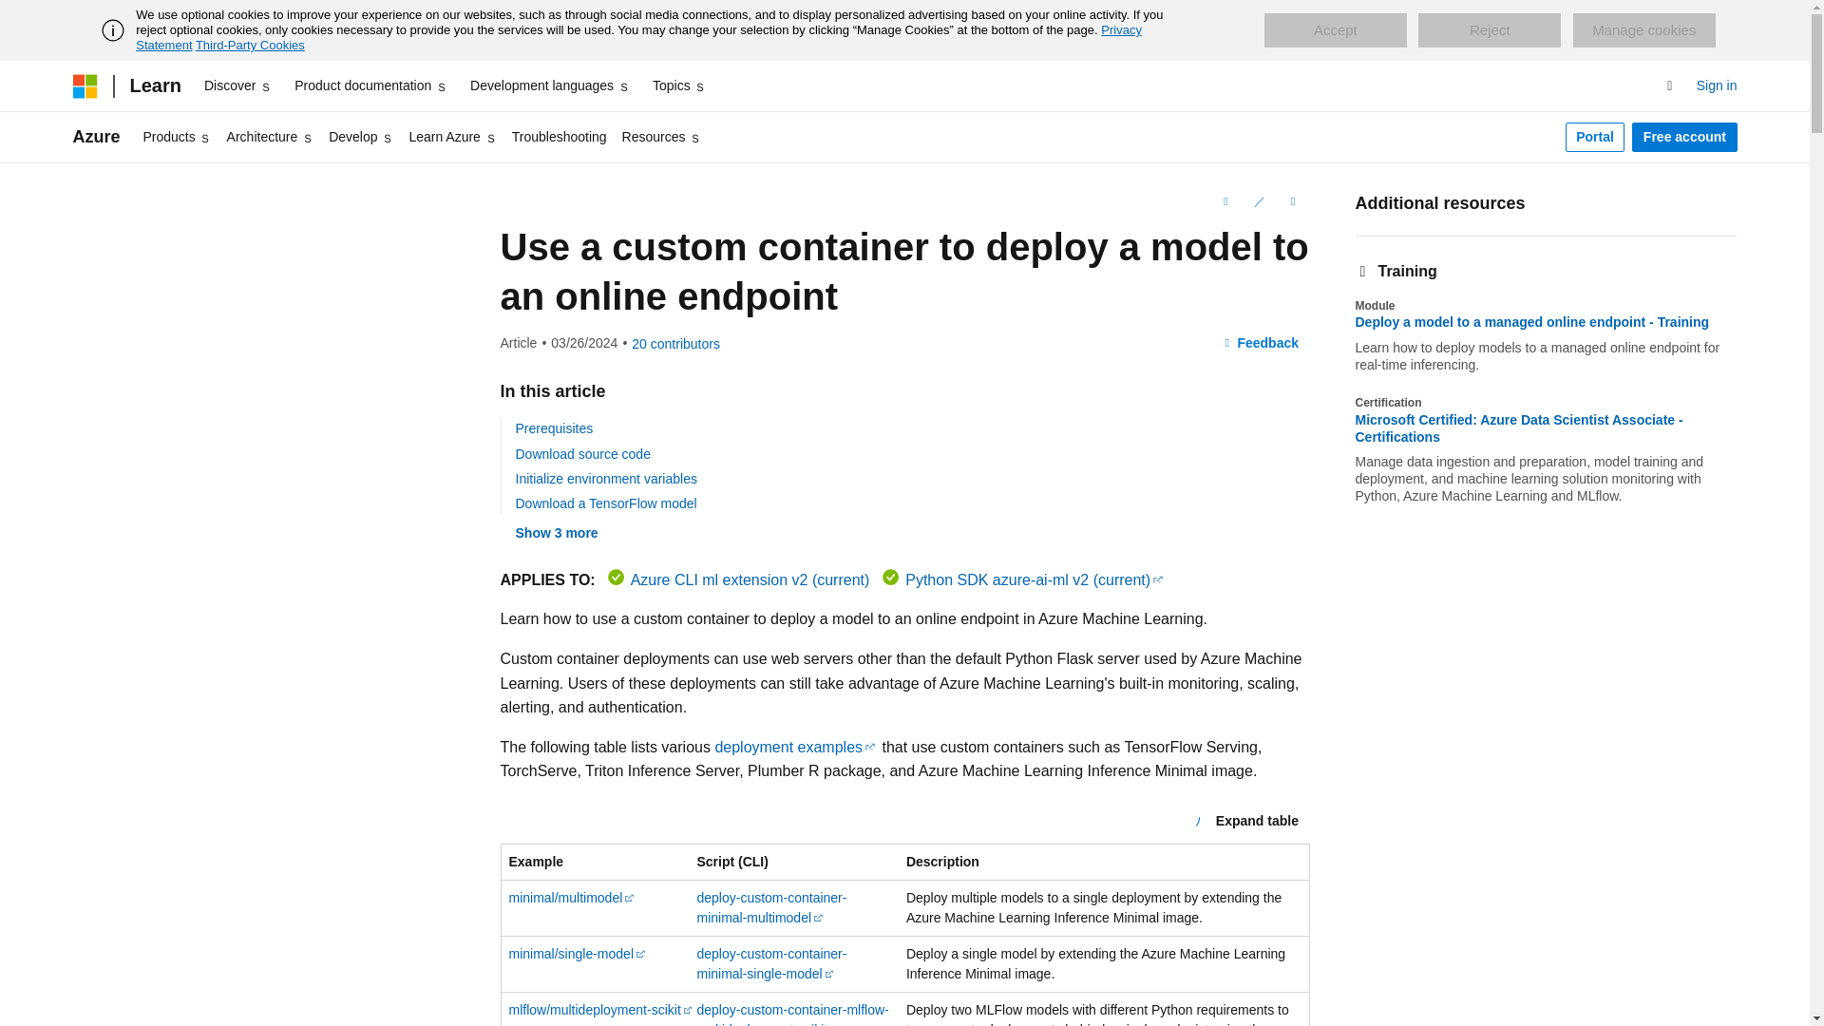 The height and width of the screenshot is (1026, 1824). I want to click on Reject, so click(1490, 30).